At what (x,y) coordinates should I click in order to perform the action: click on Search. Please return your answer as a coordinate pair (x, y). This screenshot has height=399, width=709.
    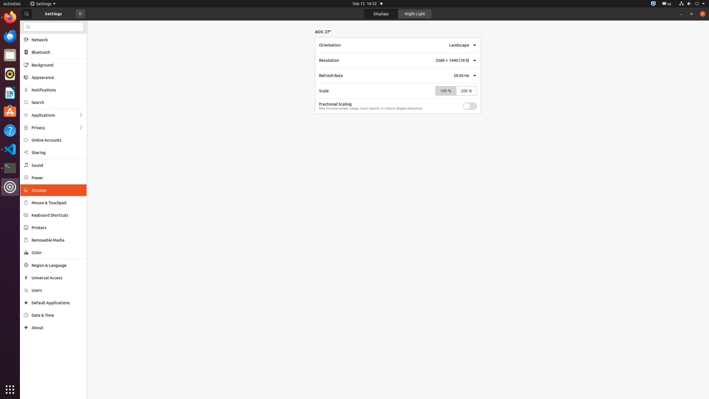
    Looking at the image, I should click on (53, 27).